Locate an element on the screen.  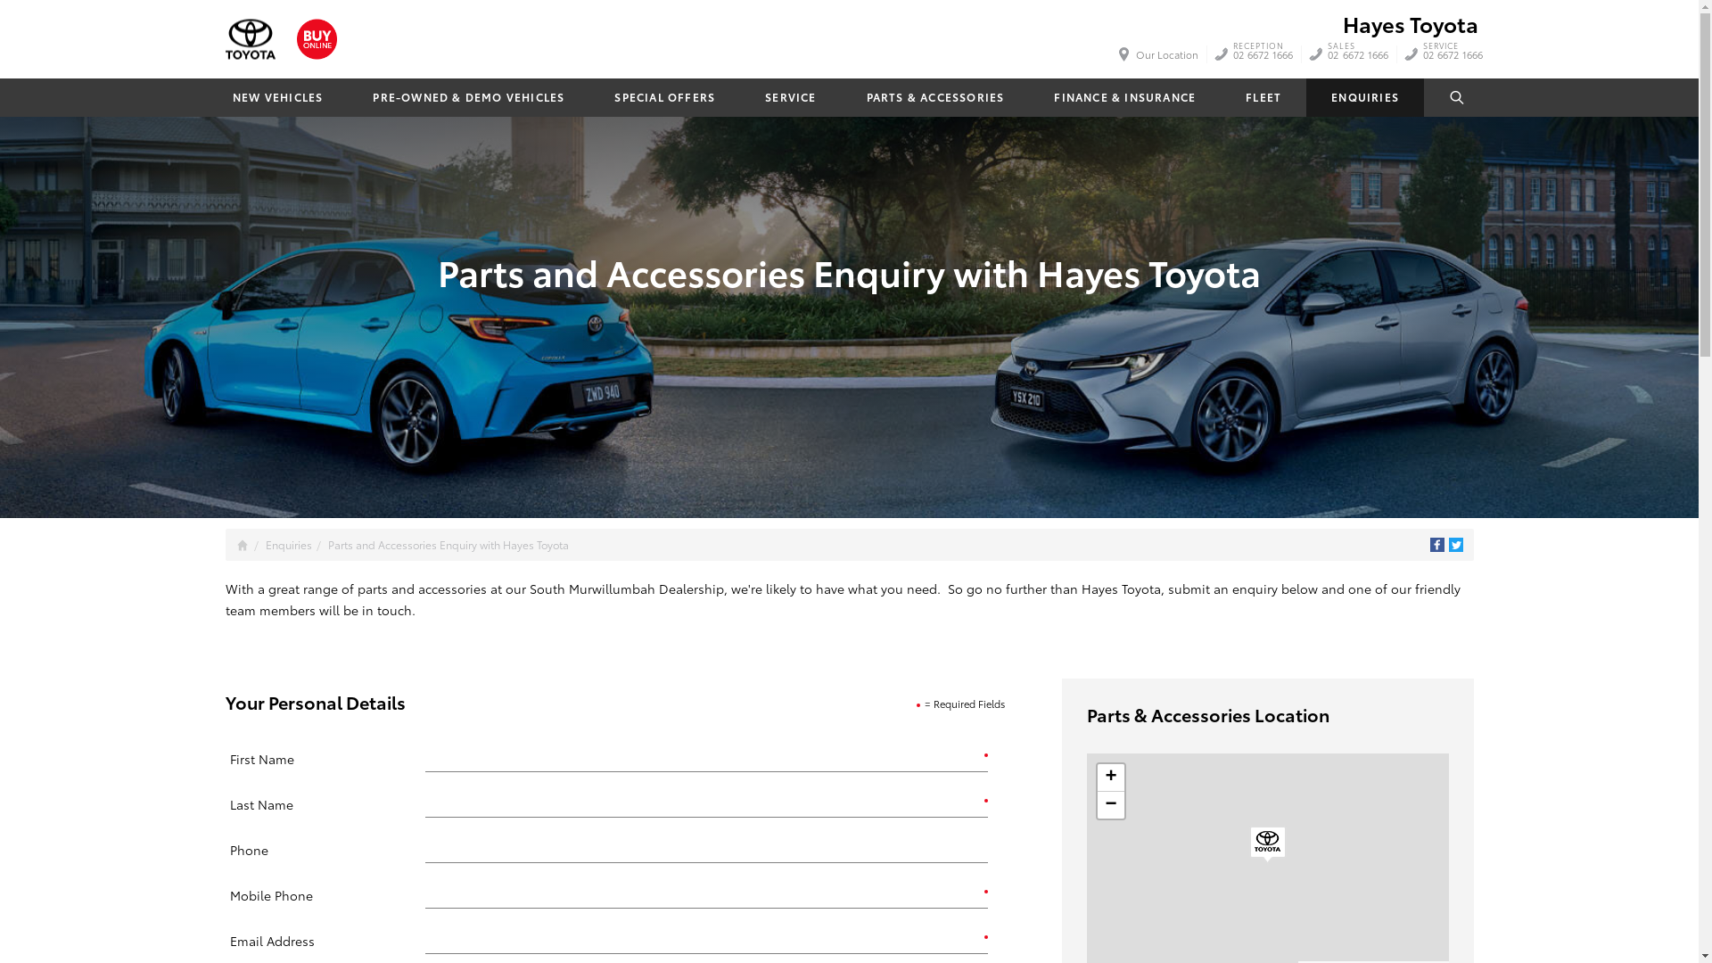
SERVICE is located at coordinates (790, 98).